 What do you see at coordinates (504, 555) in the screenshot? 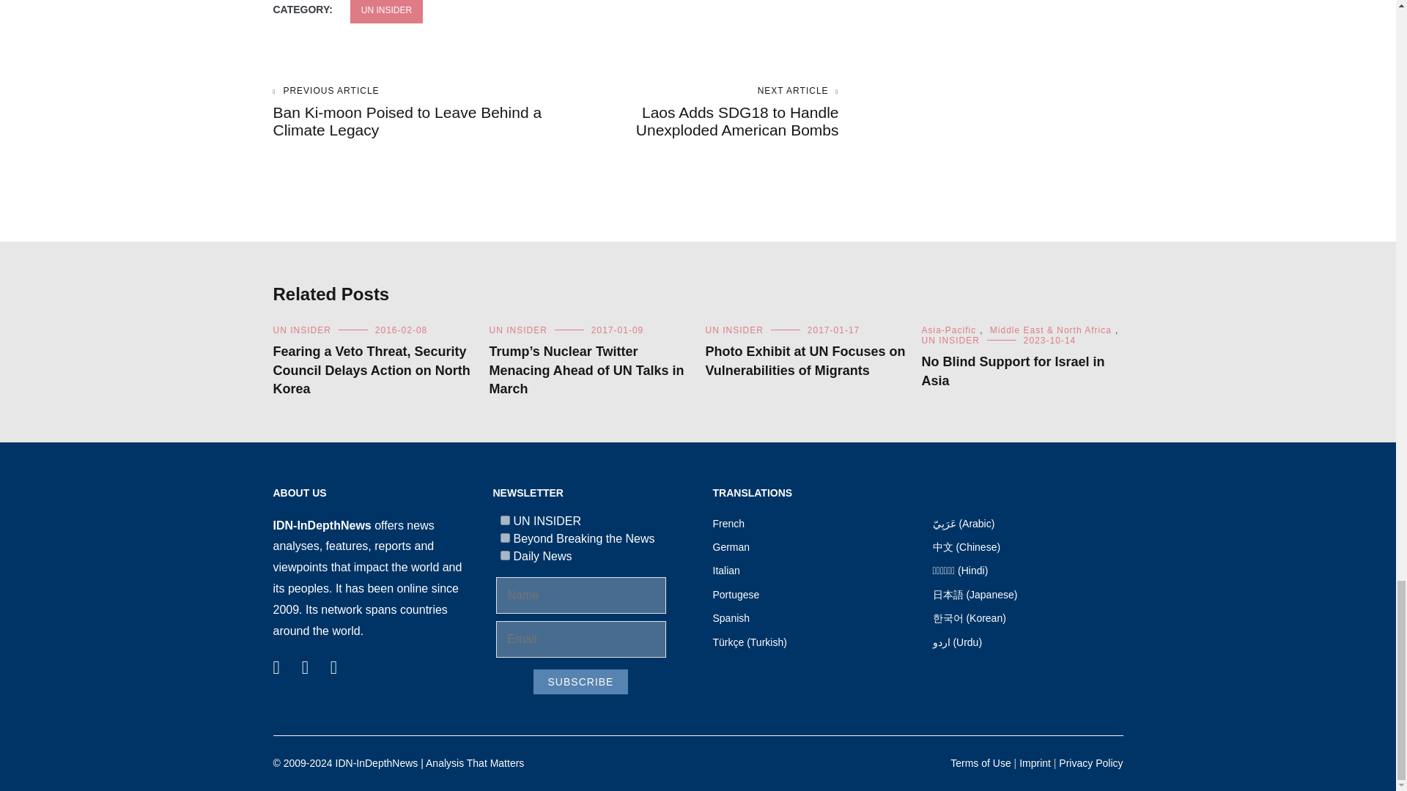
I see `10` at bounding box center [504, 555].